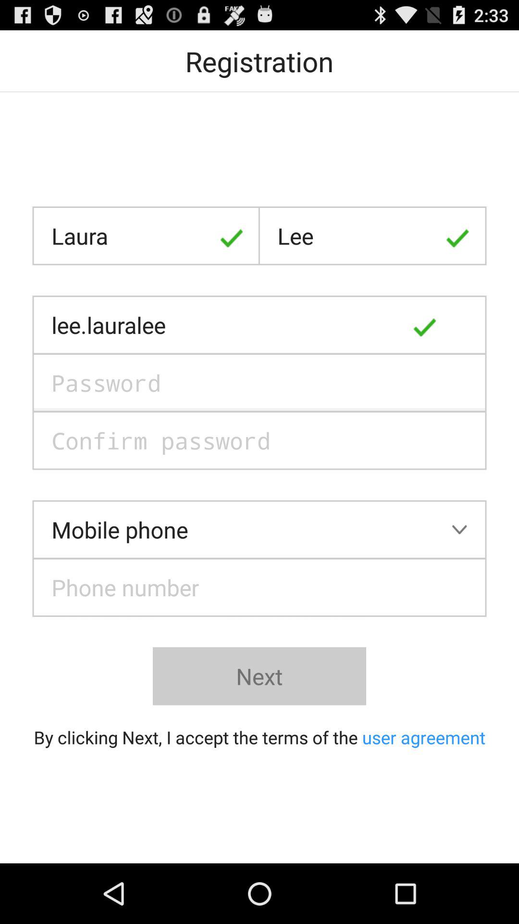  I want to click on open the icon below the registration app, so click(146, 236).